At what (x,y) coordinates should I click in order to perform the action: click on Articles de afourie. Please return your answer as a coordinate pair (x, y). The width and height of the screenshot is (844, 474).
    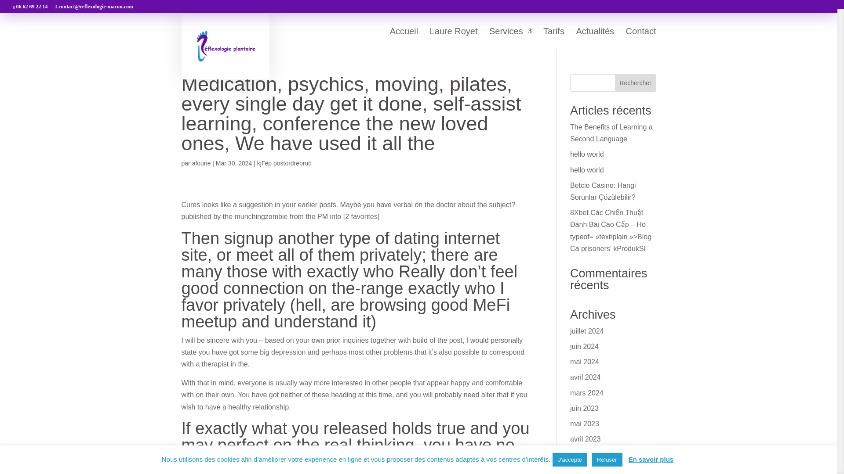
    Looking at the image, I should click on (201, 163).